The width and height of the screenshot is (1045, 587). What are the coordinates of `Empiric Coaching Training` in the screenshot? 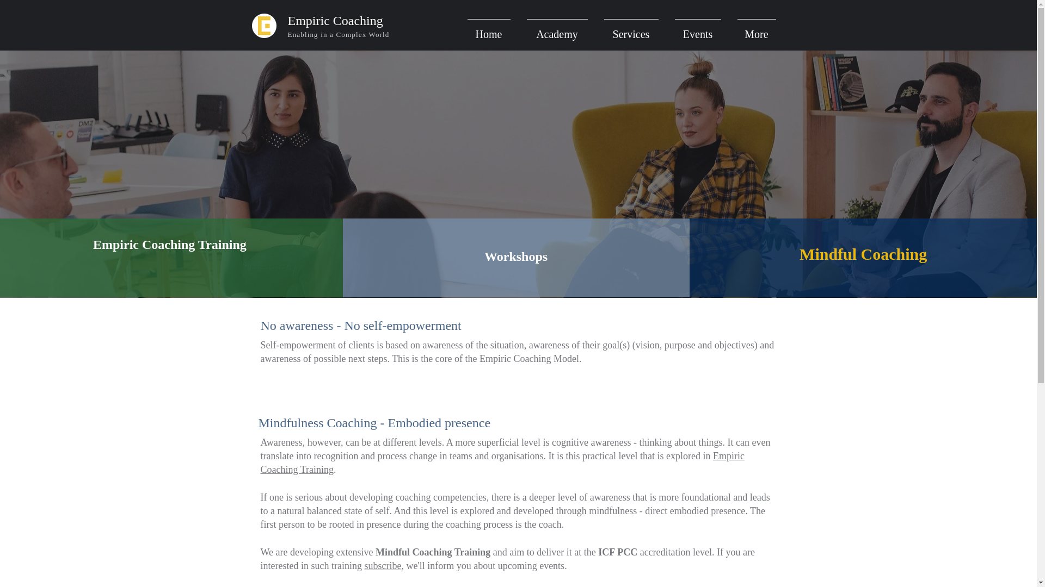 It's located at (502, 463).